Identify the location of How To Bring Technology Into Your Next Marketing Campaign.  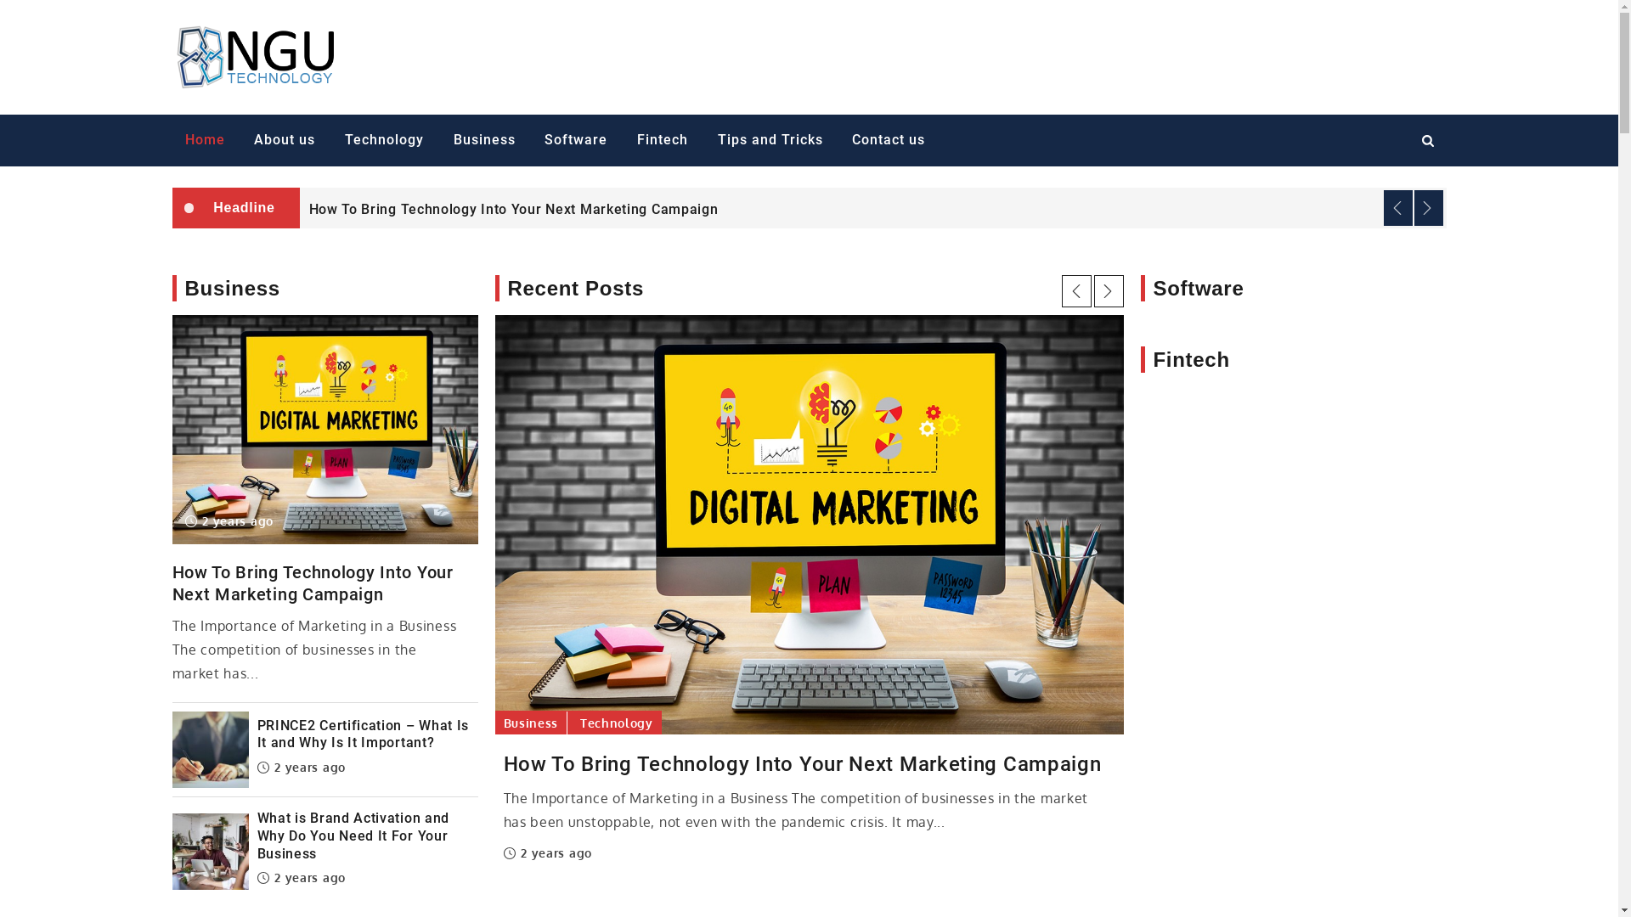
(318, 583).